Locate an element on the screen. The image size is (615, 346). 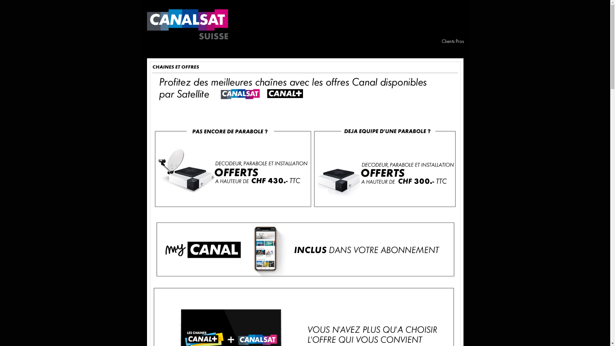
Clients Pros is located at coordinates (452, 42).